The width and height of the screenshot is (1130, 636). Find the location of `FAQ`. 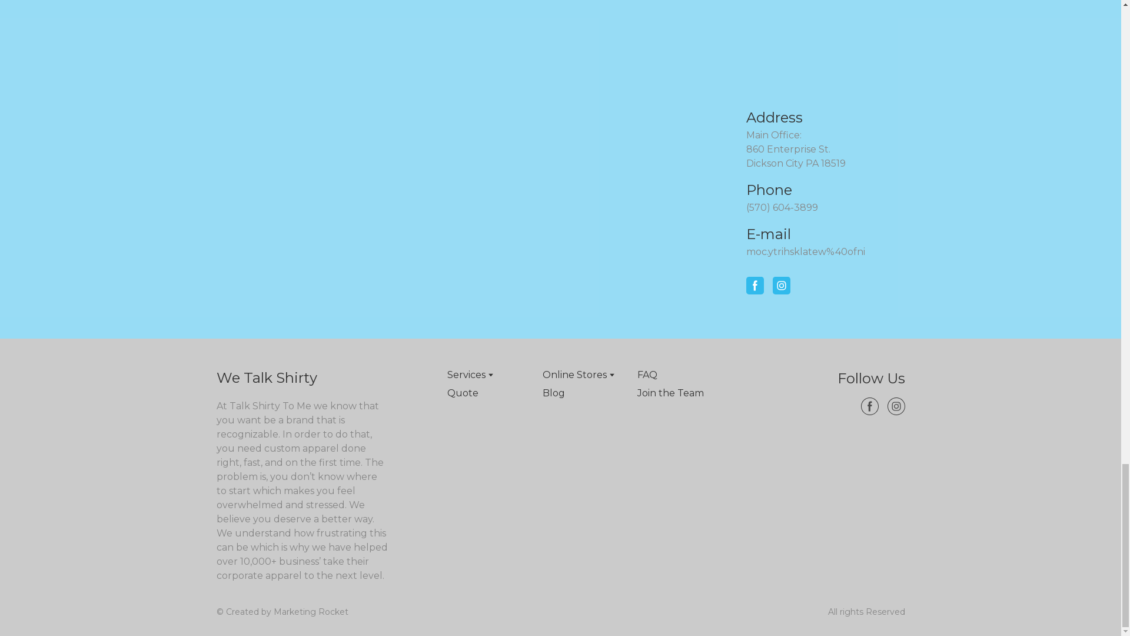

FAQ is located at coordinates (647, 375).